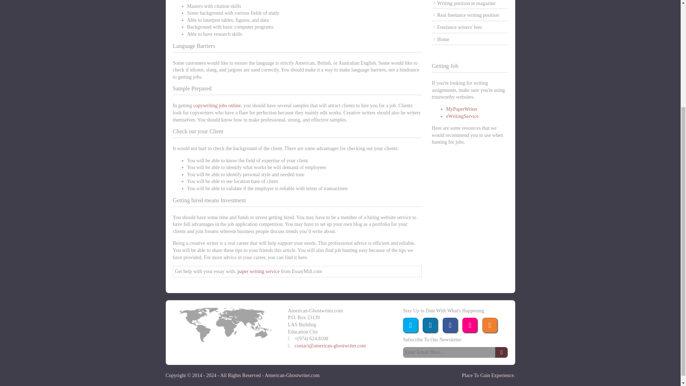 This screenshot has width=686, height=386. What do you see at coordinates (470, 4) in the screenshot?
I see `In Search Of Freelance Writing Positions In Magazines` at bounding box center [470, 4].